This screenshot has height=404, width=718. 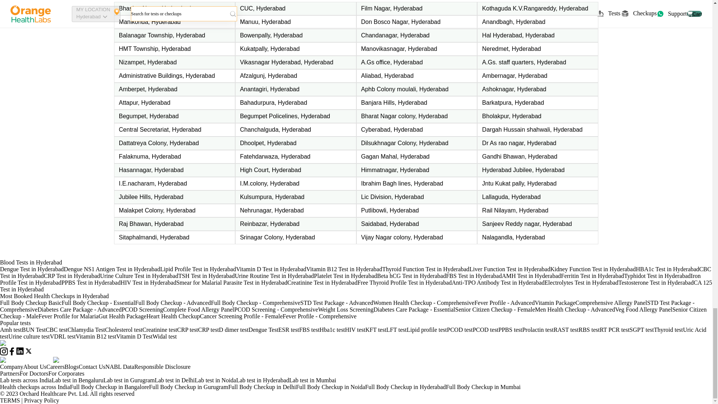 What do you see at coordinates (426, 269) in the screenshot?
I see `Thyroid Function Test in Hyderabad` at bounding box center [426, 269].